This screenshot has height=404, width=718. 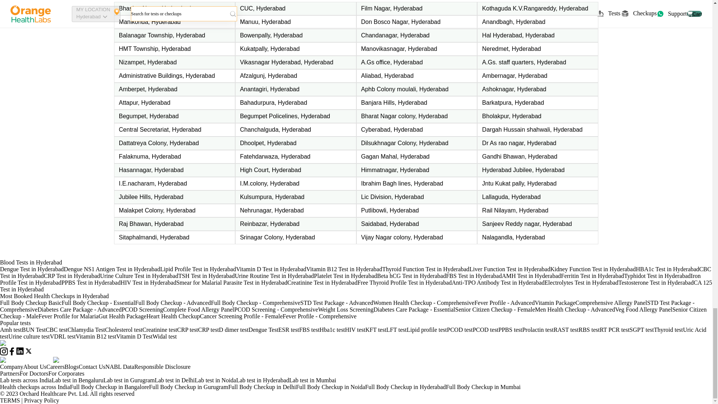 What do you see at coordinates (426, 269) in the screenshot?
I see `Thyroid Function Test in Hyderabad` at bounding box center [426, 269].